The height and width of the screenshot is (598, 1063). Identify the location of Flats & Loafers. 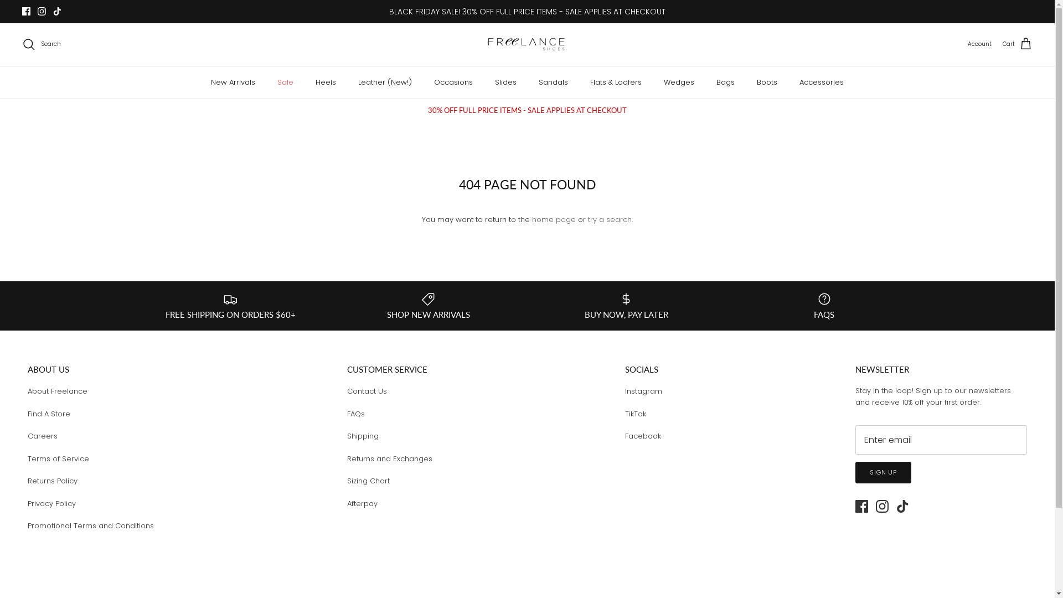
(616, 83).